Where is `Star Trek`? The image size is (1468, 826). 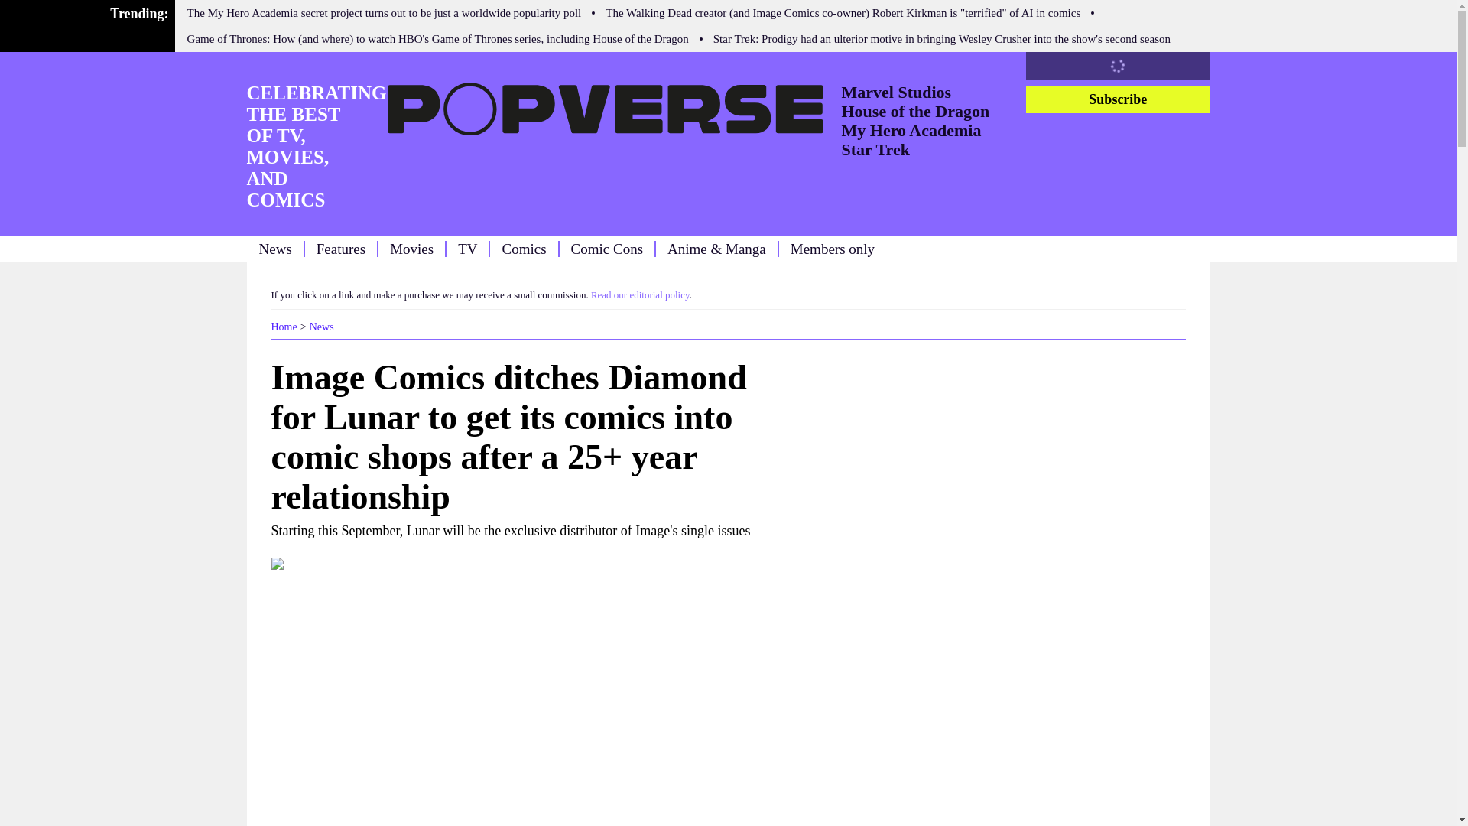
Star Trek is located at coordinates (875, 149).